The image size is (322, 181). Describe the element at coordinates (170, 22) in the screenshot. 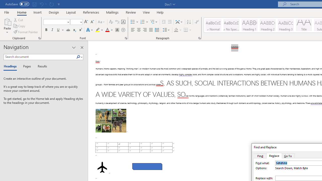

I see `Increase Indent` at that location.